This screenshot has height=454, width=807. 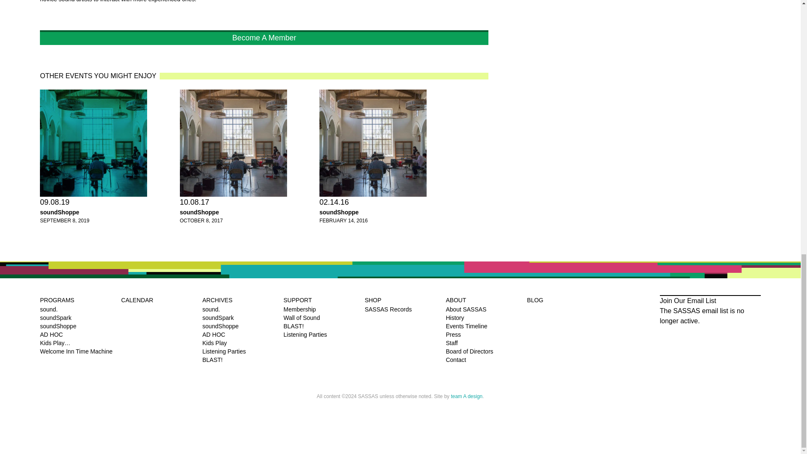 What do you see at coordinates (55, 202) in the screenshot?
I see `09.08.19` at bounding box center [55, 202].